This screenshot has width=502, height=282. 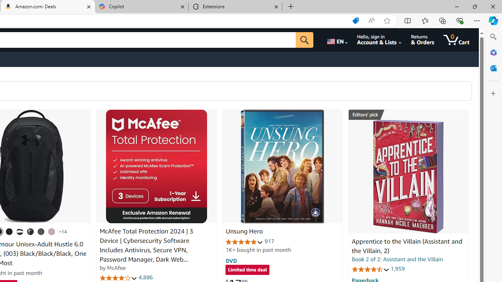 What do you see at coordinates (355, 21) in the screenshot?
I see `Shopping in Microsoft Edge` at bounding box center [355, 21].